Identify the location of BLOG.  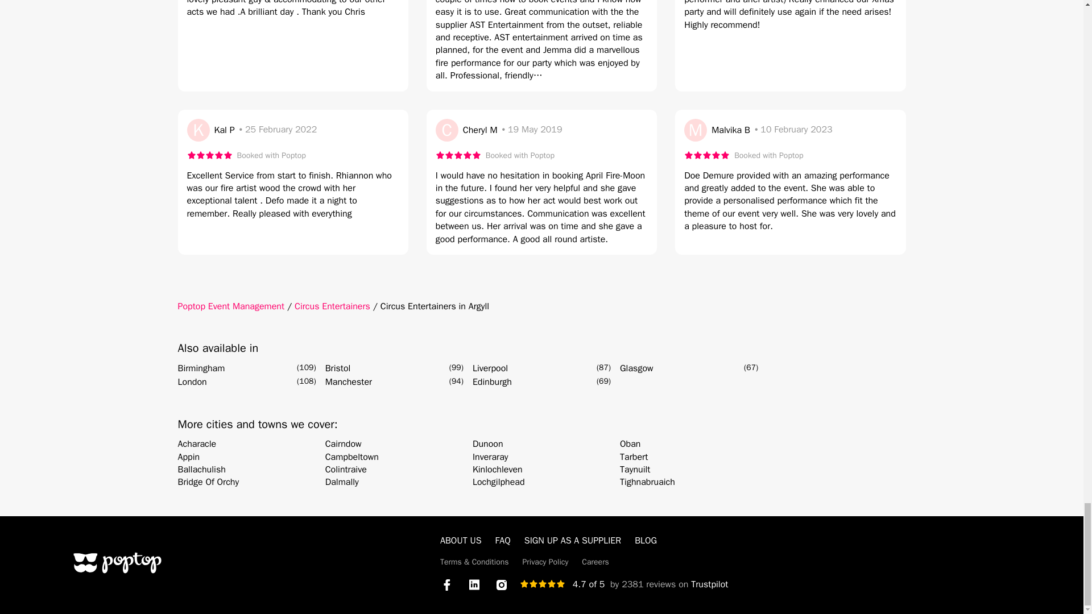
(646, 540).